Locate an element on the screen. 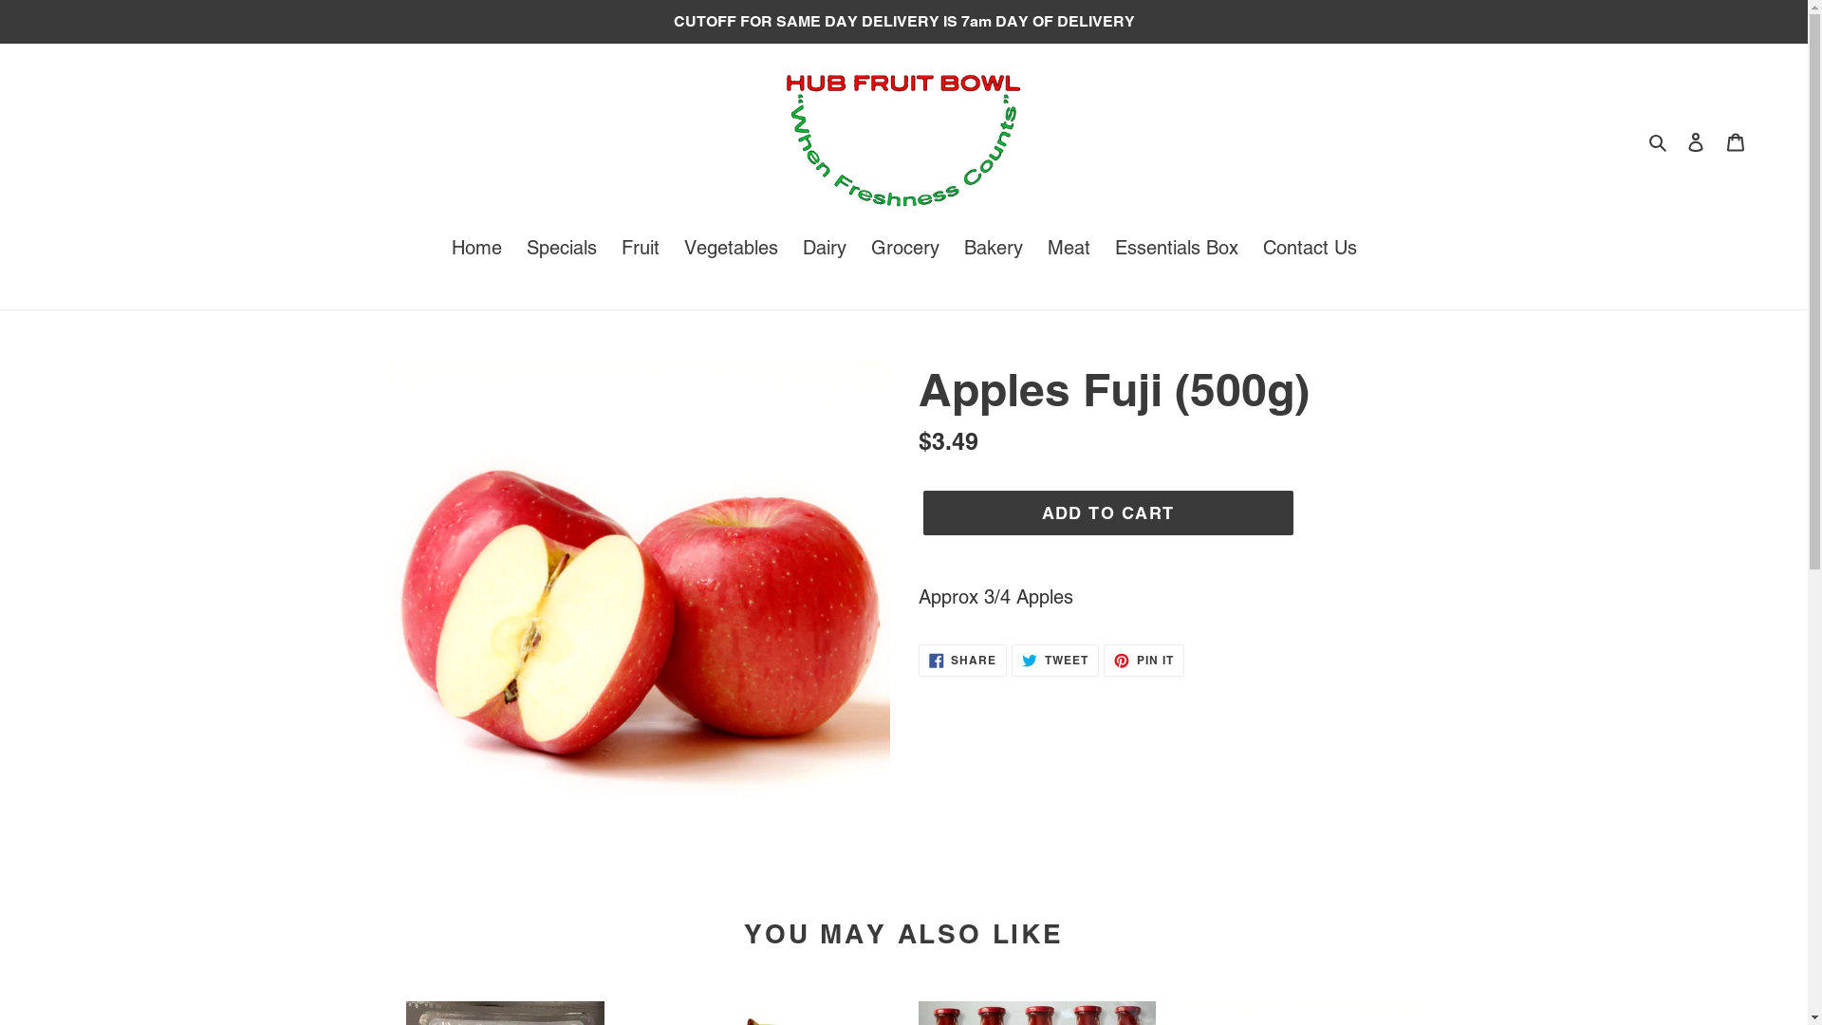 This screenshot has width=1822, height=1025. Contact Us is located at coordinates (1310, 249).